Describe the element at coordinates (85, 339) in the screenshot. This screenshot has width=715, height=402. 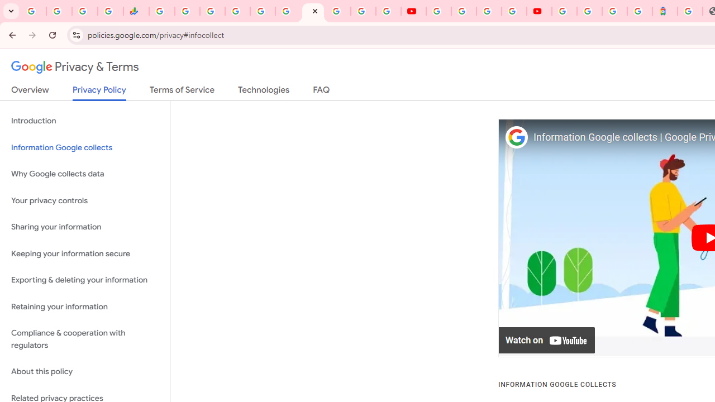
I see `Compliance & cooperation with regulators` at that location.